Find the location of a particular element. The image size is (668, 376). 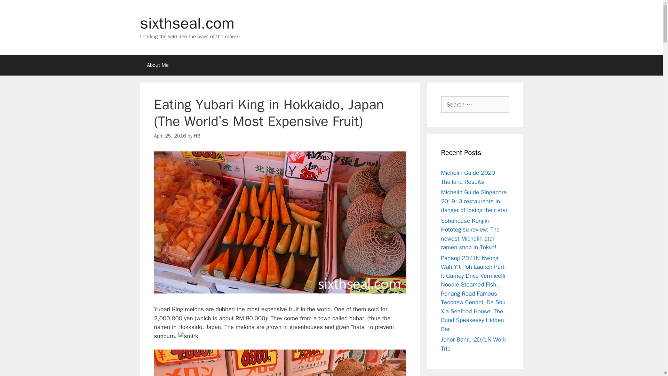

9:40 am is located at coordinates (169, 136).